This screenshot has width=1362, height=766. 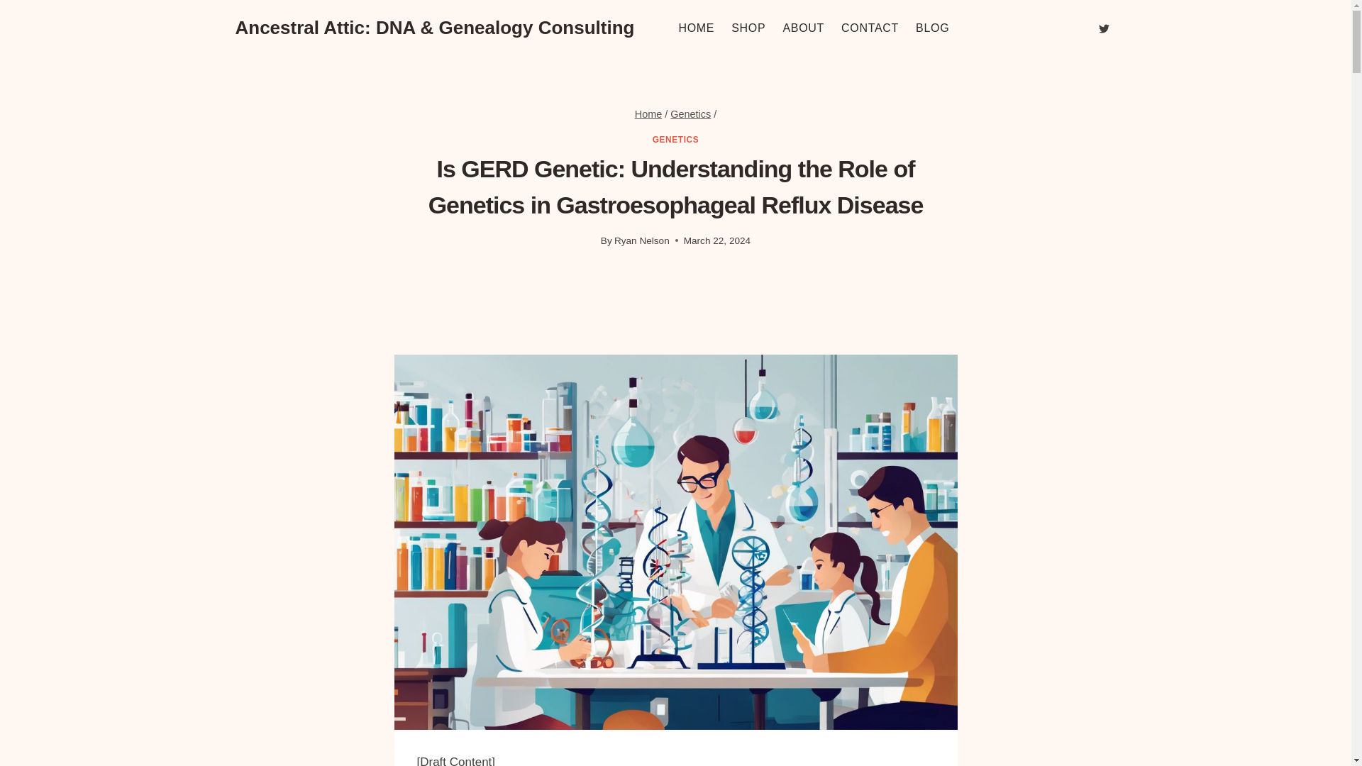 I want to click on SHOP, so click(x=748, y=28).